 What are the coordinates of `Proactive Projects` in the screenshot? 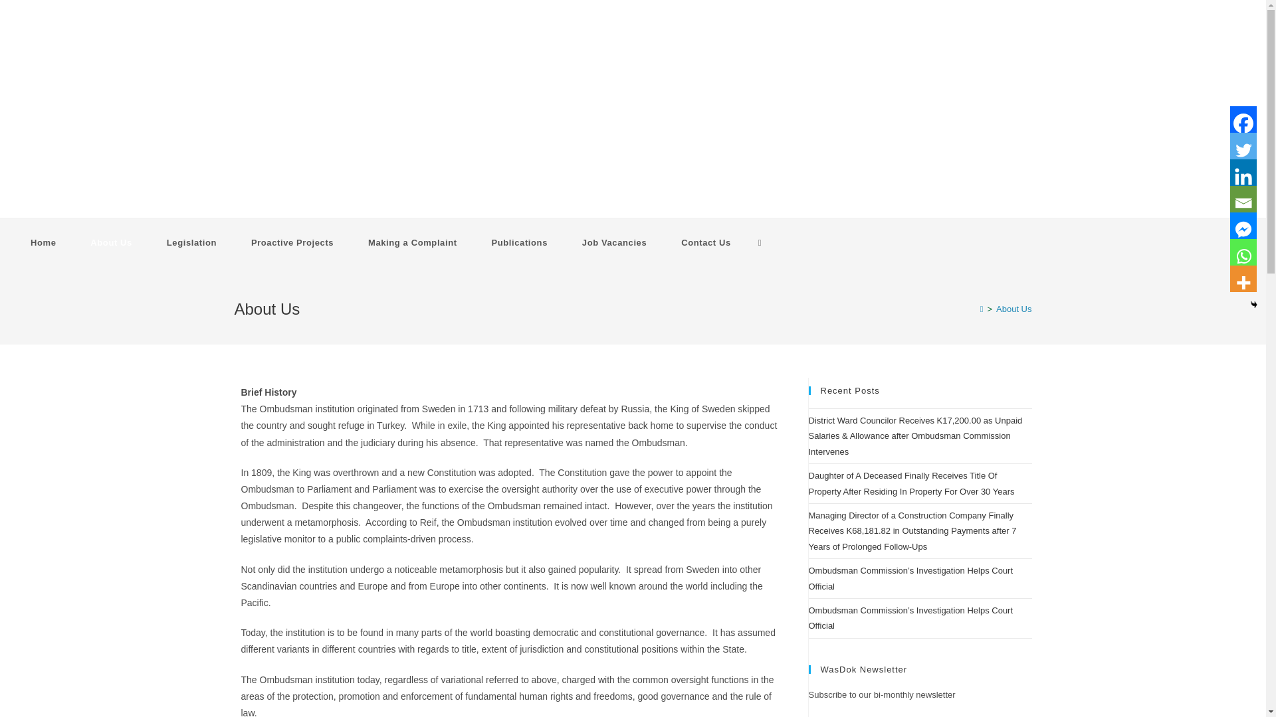 It's located at (292, 243).